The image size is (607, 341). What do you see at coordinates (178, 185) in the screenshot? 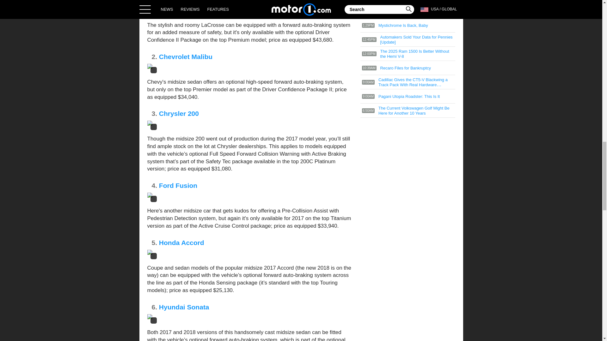
I see `Ford Fusion` at bounding box center [178, 185].